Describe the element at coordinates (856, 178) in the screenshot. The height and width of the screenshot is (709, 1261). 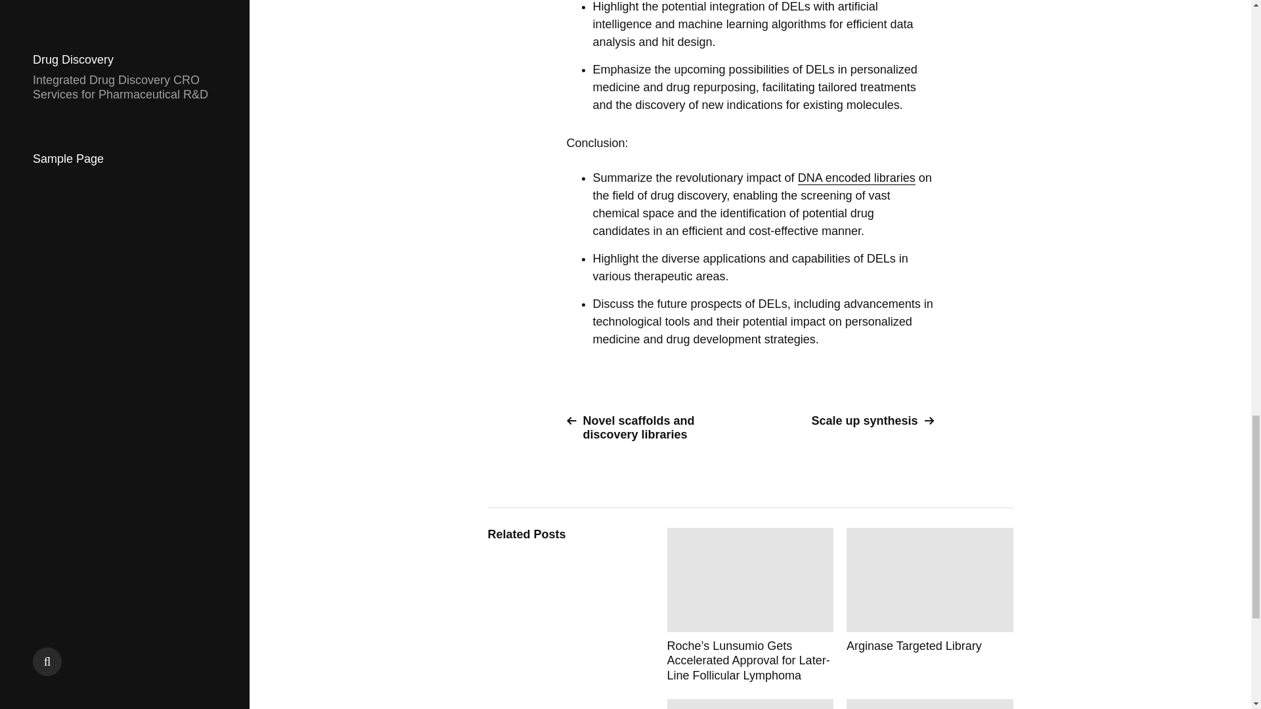
I see `DNA encoded libraries` at that location.